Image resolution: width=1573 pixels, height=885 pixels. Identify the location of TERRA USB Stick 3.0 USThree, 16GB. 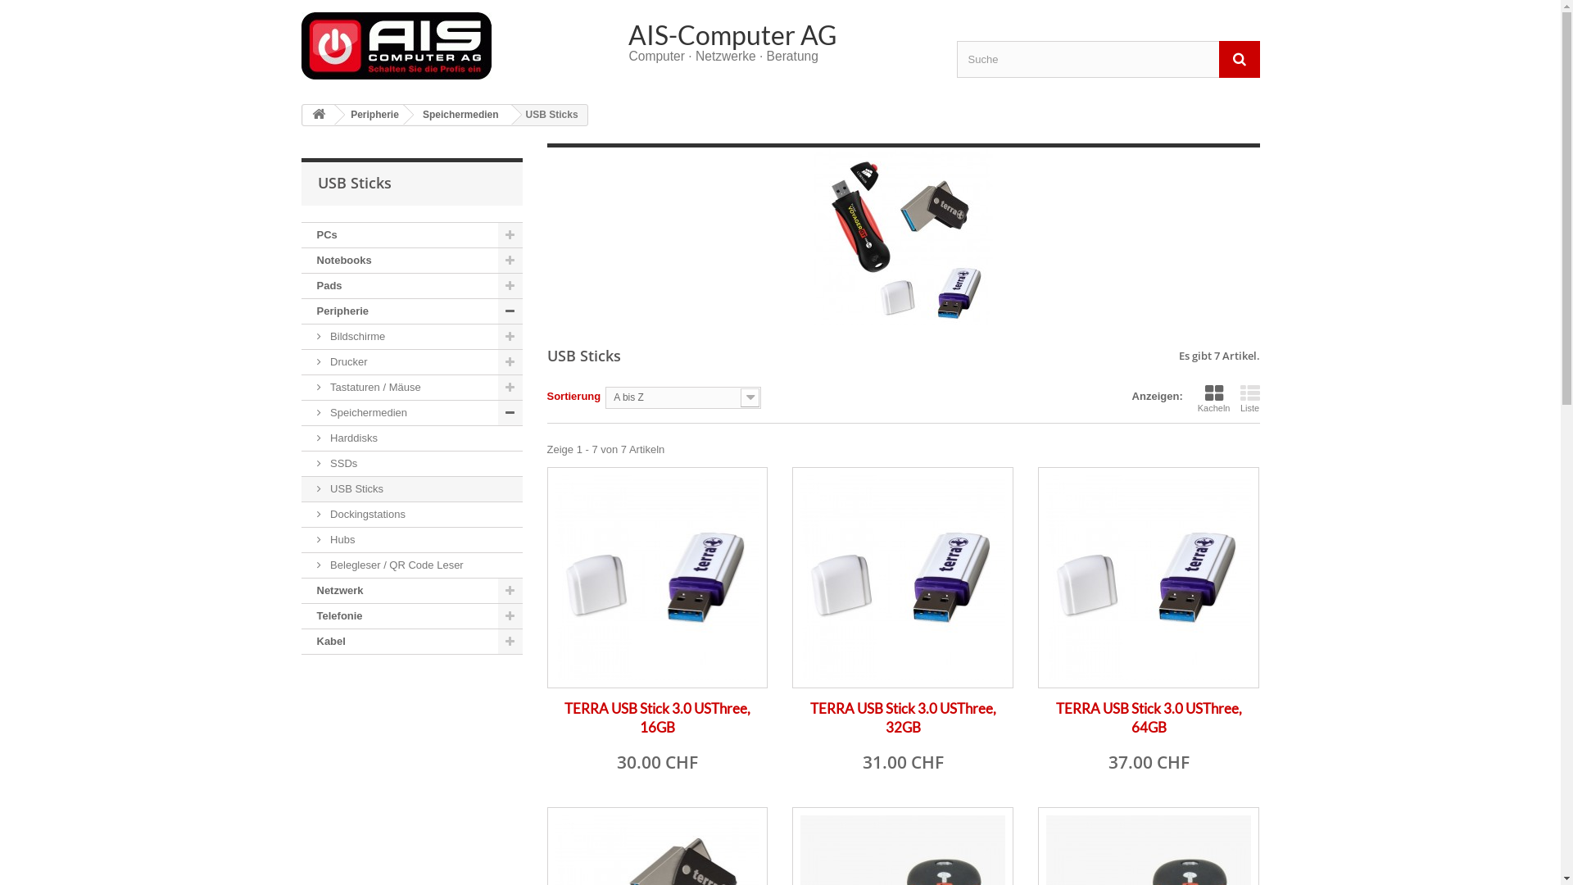
(657, 718).